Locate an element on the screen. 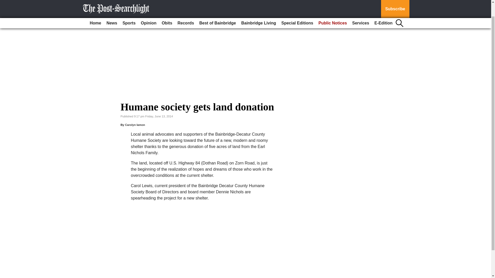 The image size is (495, 278). Opinion is located at coordinates (148, 8).